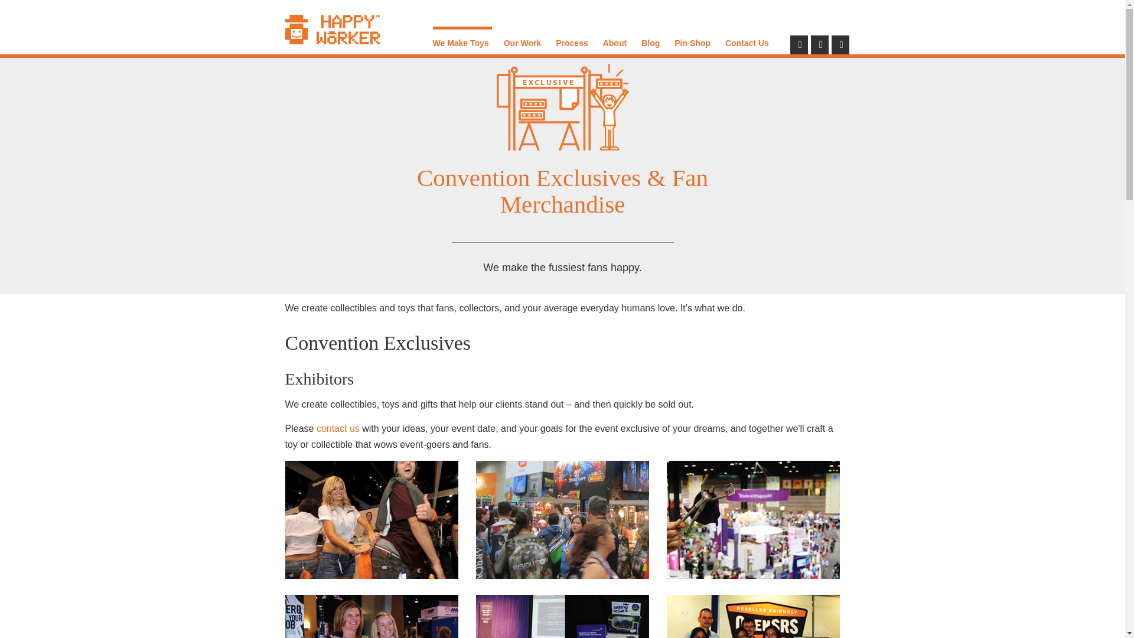  What do you see at coordinates (331, 29) in the screenshot?
I see `Home` at bounding box center [331, 29].